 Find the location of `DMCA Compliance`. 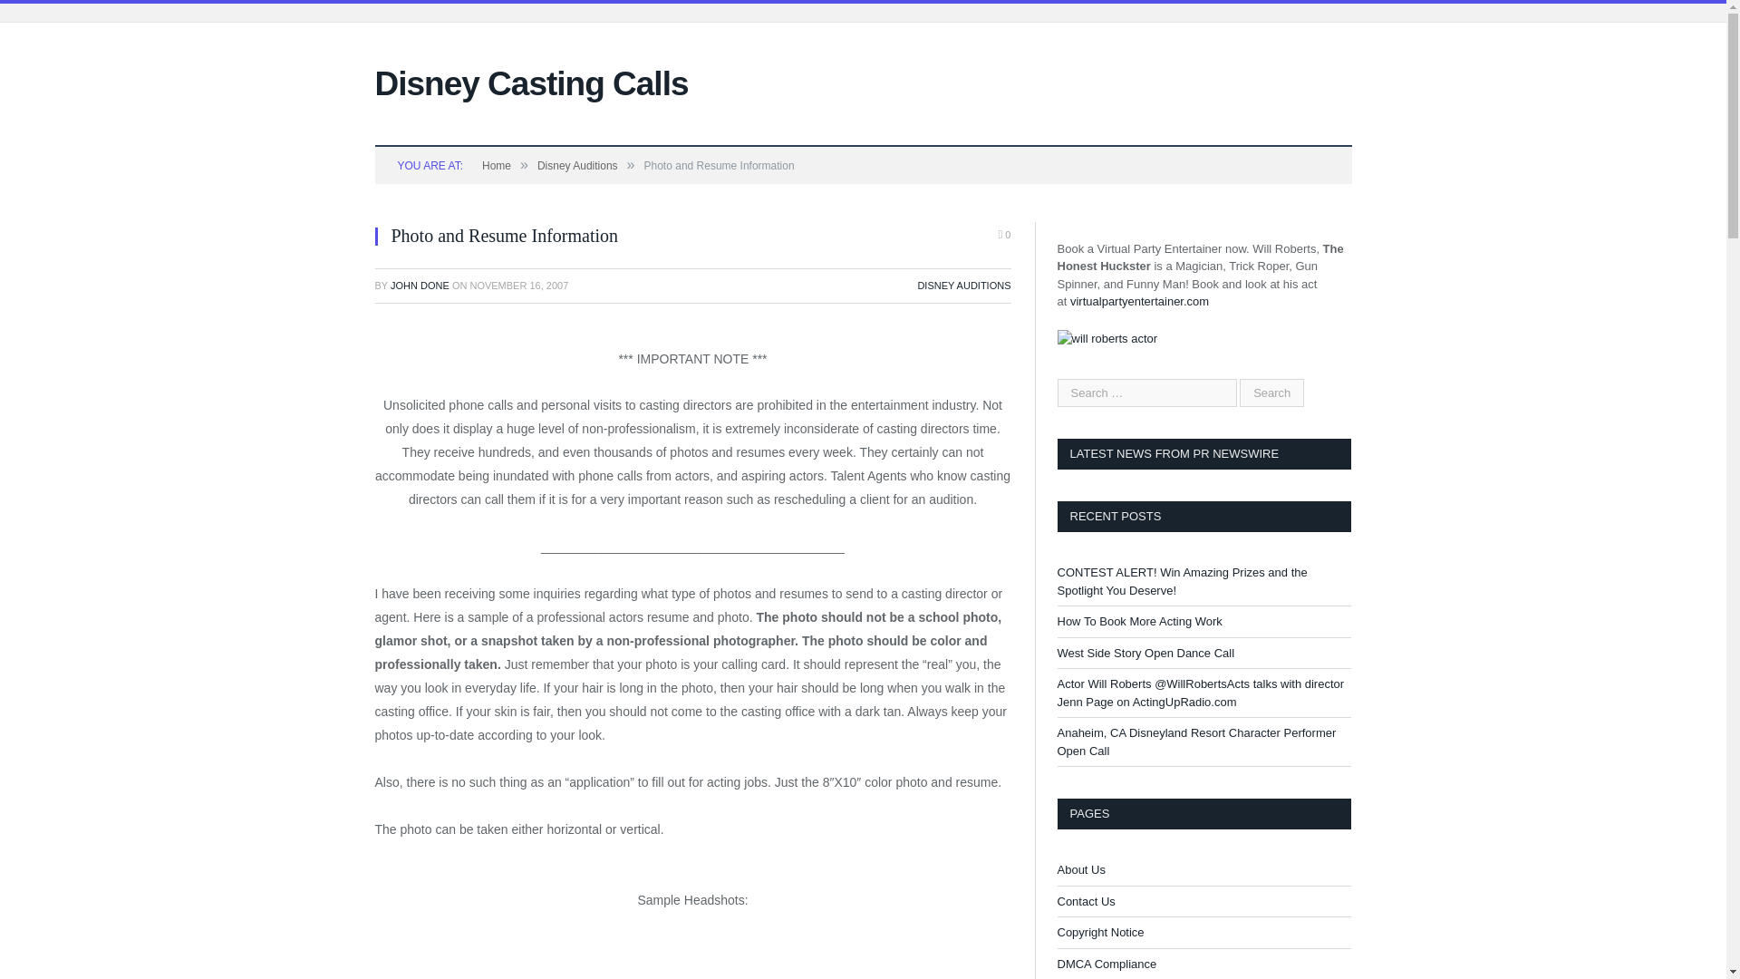

DMCA Compliance is located at coordinates (1106, 964).